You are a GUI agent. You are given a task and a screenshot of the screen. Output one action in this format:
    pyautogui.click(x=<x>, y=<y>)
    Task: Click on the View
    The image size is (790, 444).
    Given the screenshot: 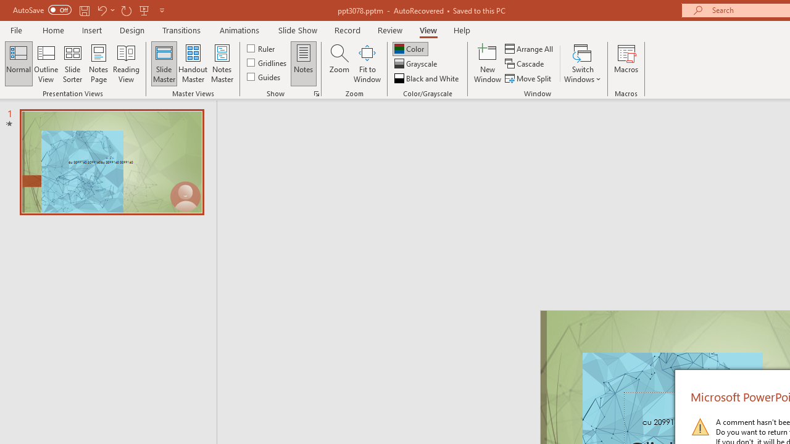 What is the action you would take?
    pyautogui.click(x=428, y=30)
    